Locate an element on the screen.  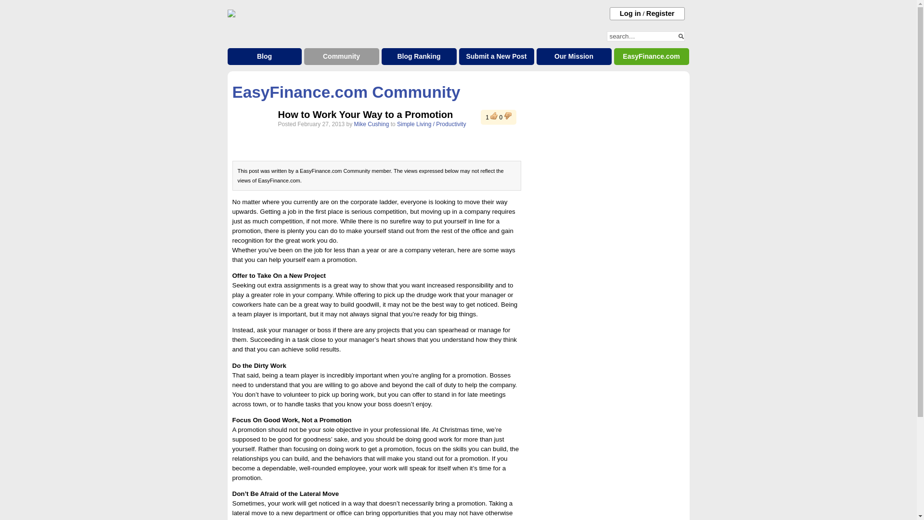
Blog Ranking is located at coordinates (419, 57).